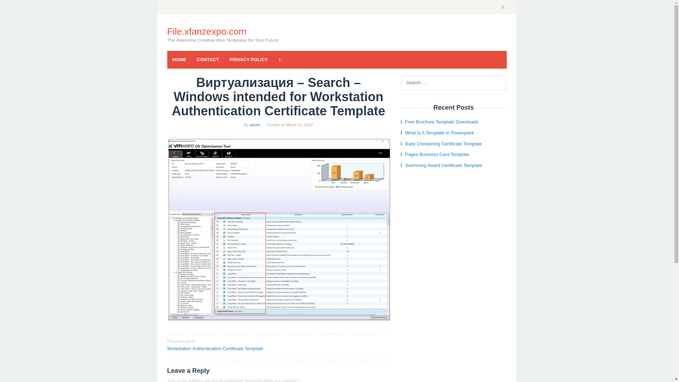 This screenshot has height=382, width=679. What do you see at coordinates (249, 59) in the screenshot?
I see `PRIVACY POLICY` at bounding box center [249, 59].